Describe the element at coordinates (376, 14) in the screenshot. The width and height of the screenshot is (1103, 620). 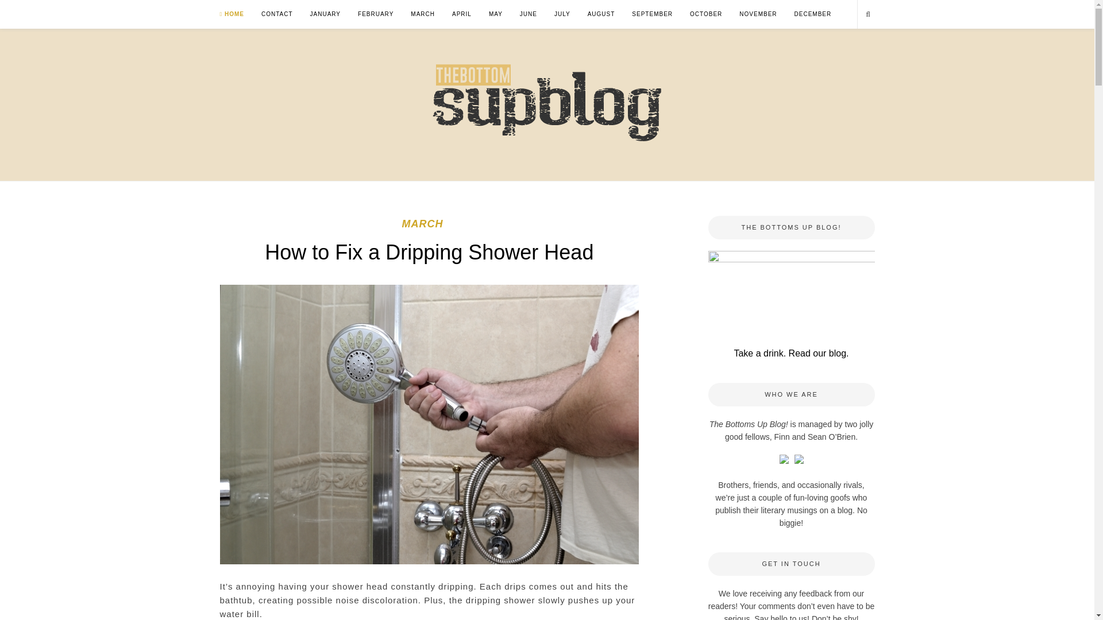
I see `FEBRUARY` at that location.